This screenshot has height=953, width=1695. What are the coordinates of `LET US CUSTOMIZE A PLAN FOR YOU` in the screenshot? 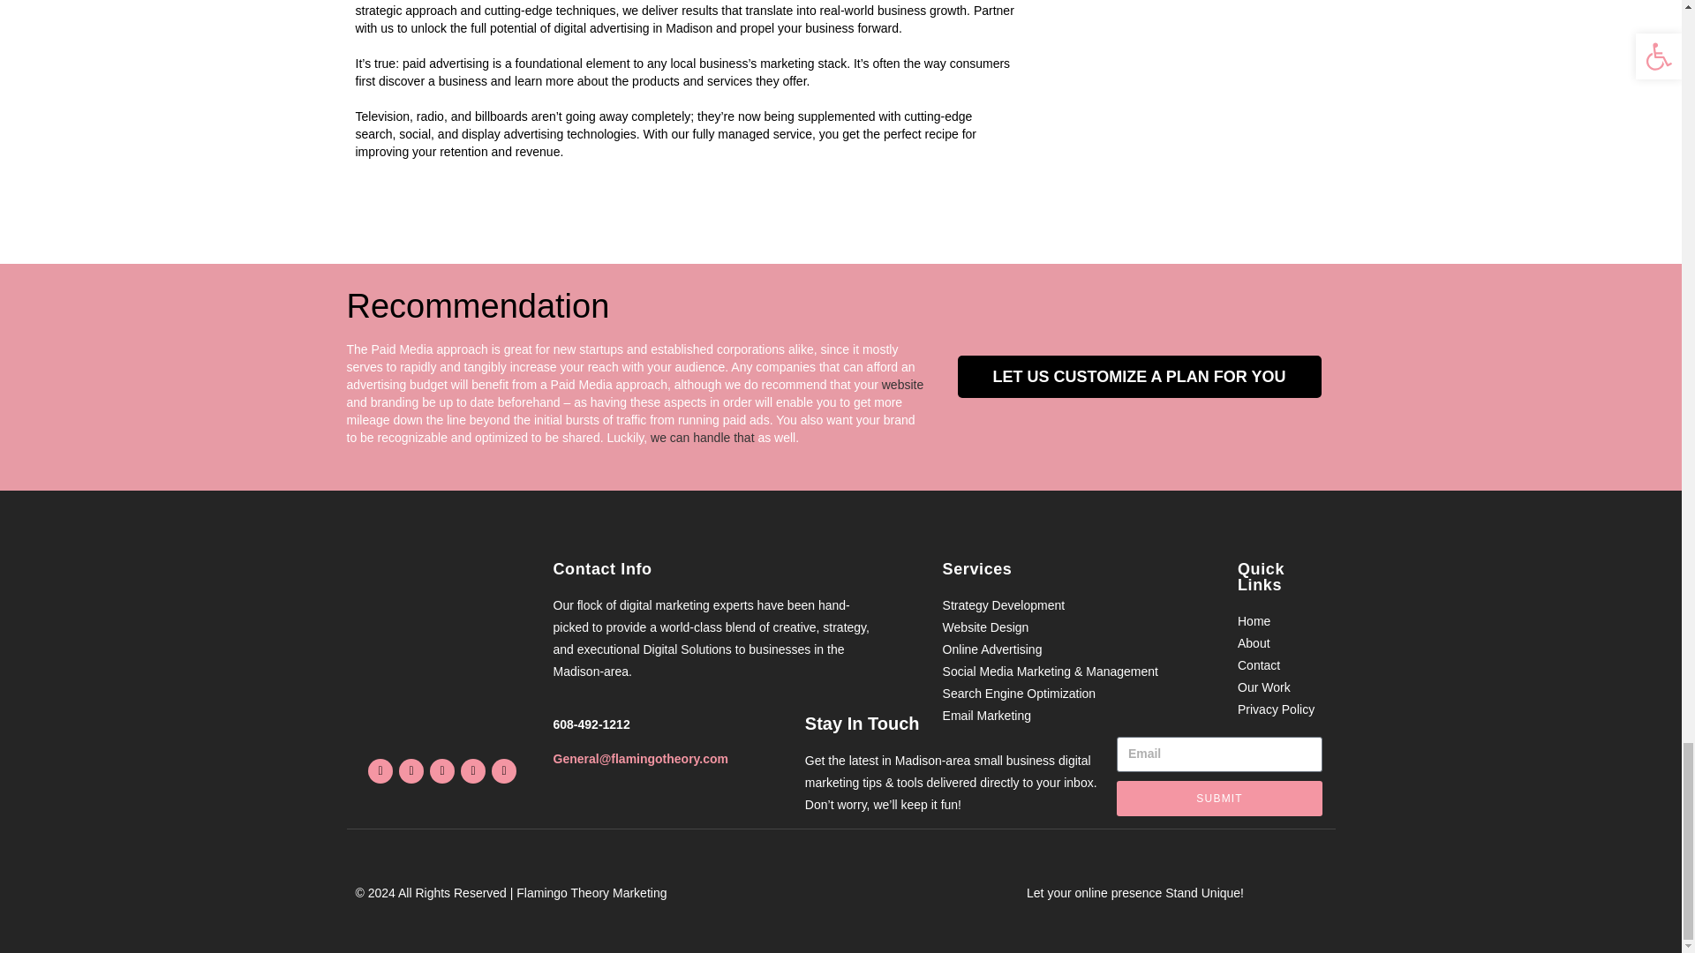 It's located at (1139, 376).